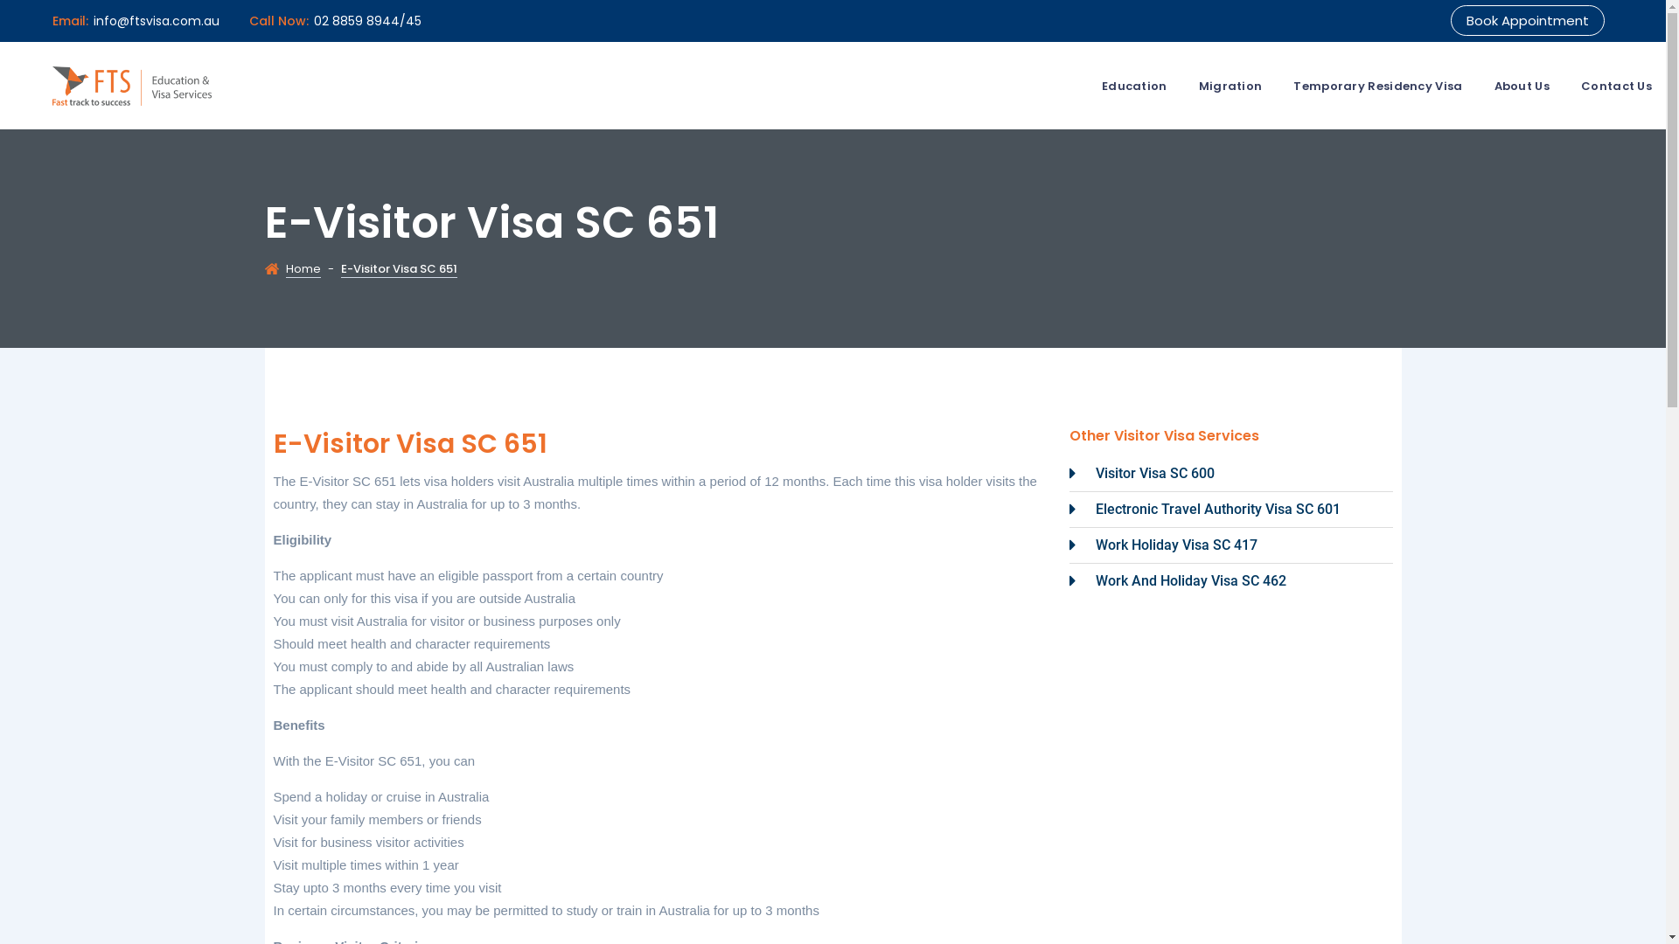 This screenshot has height=944, width=1679. I want to click on FTS Education & Visa Services, so click(132, 86).